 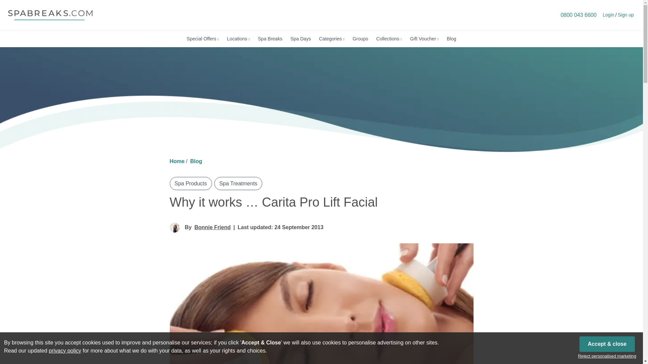 What do you see at coordinates (607, 356) in the screenshot?
I see `I do not consent` at bounding box center [607, 356].